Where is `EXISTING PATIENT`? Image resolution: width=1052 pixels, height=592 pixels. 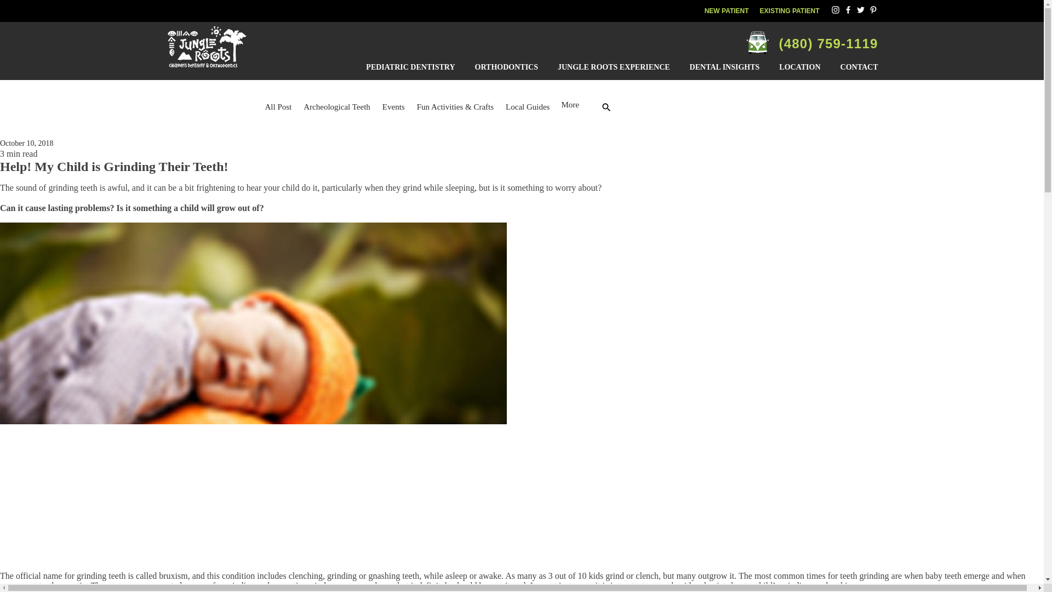
EXISTING PATIENT is located at coordinates (789, 11).